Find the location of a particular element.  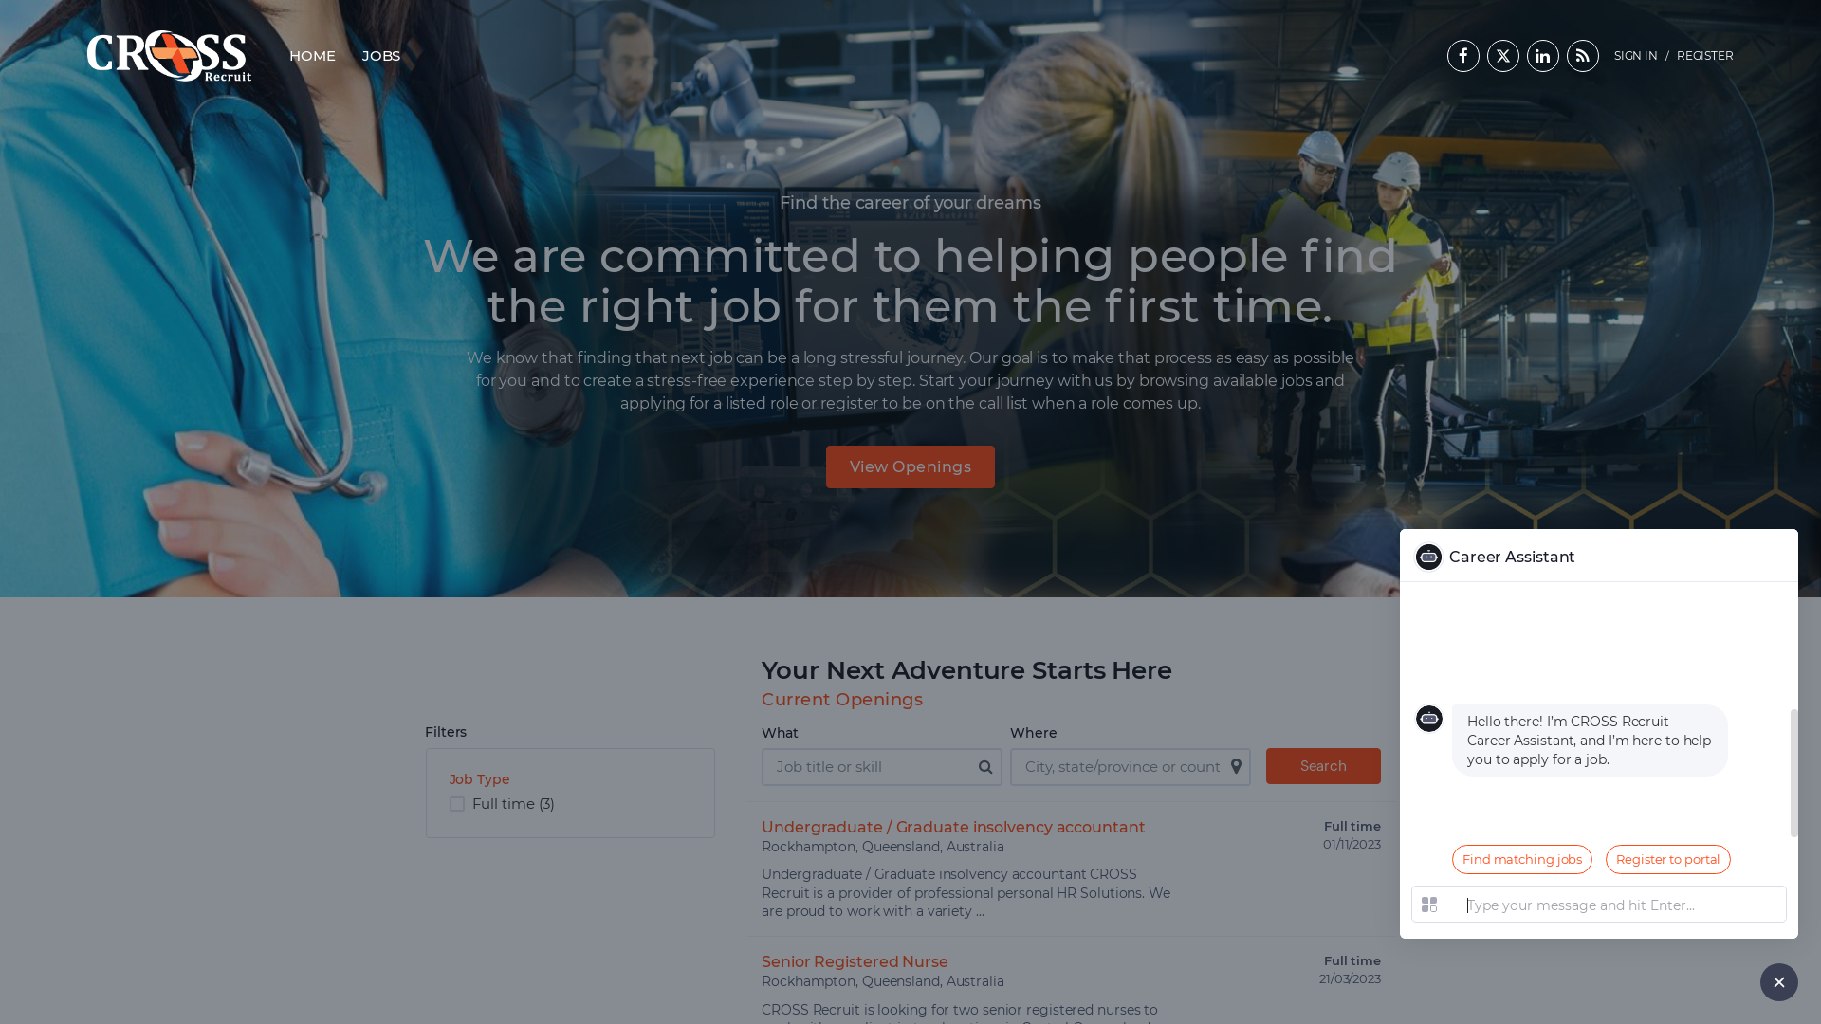

Career Assistant is located at coordinates (1599, 556).